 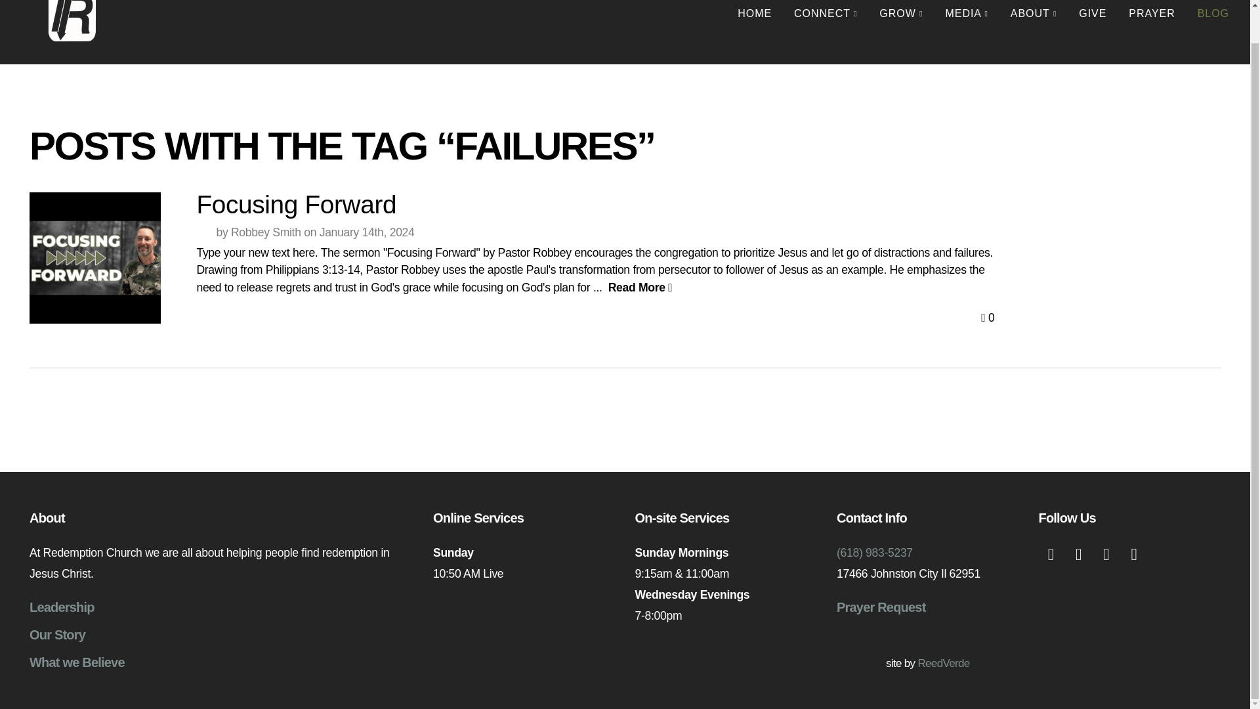 What do you see at coordinates (1092, 13) in the screenshot?
I see `GIVE` at bounding box center [1092, 13].